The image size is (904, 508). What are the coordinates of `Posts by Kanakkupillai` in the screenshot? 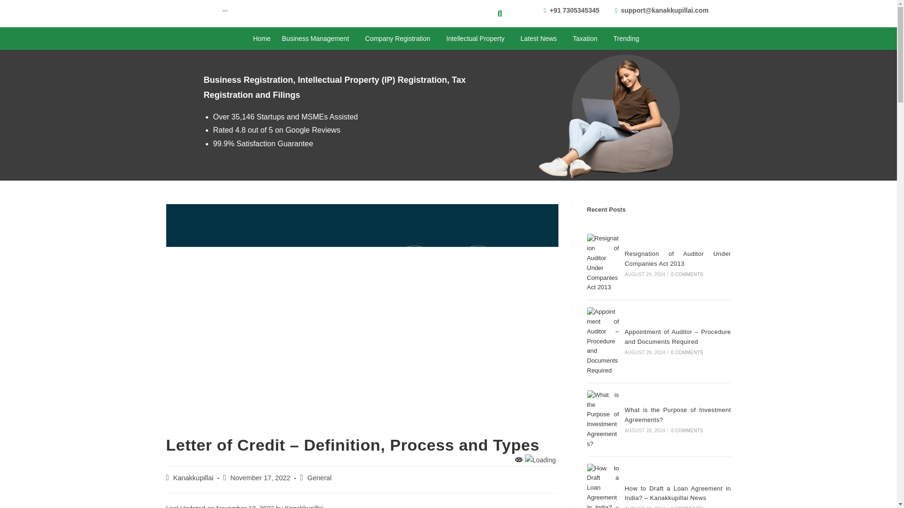 It's located at (193, 477).